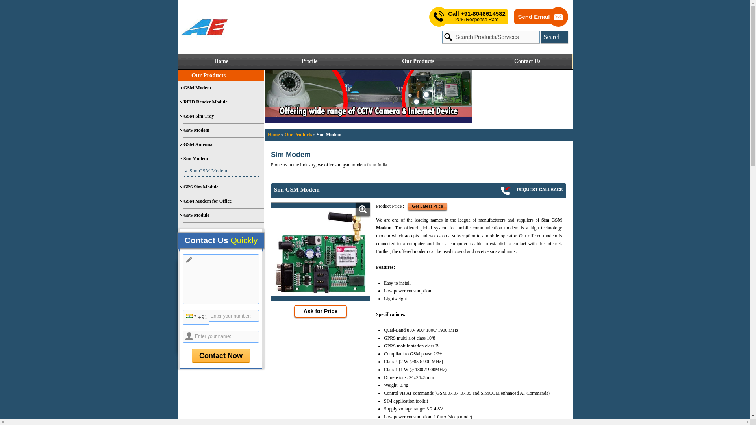 The width and height of the screenshot is (756, 425). I want to click on Contact Us, so click(527, 61).